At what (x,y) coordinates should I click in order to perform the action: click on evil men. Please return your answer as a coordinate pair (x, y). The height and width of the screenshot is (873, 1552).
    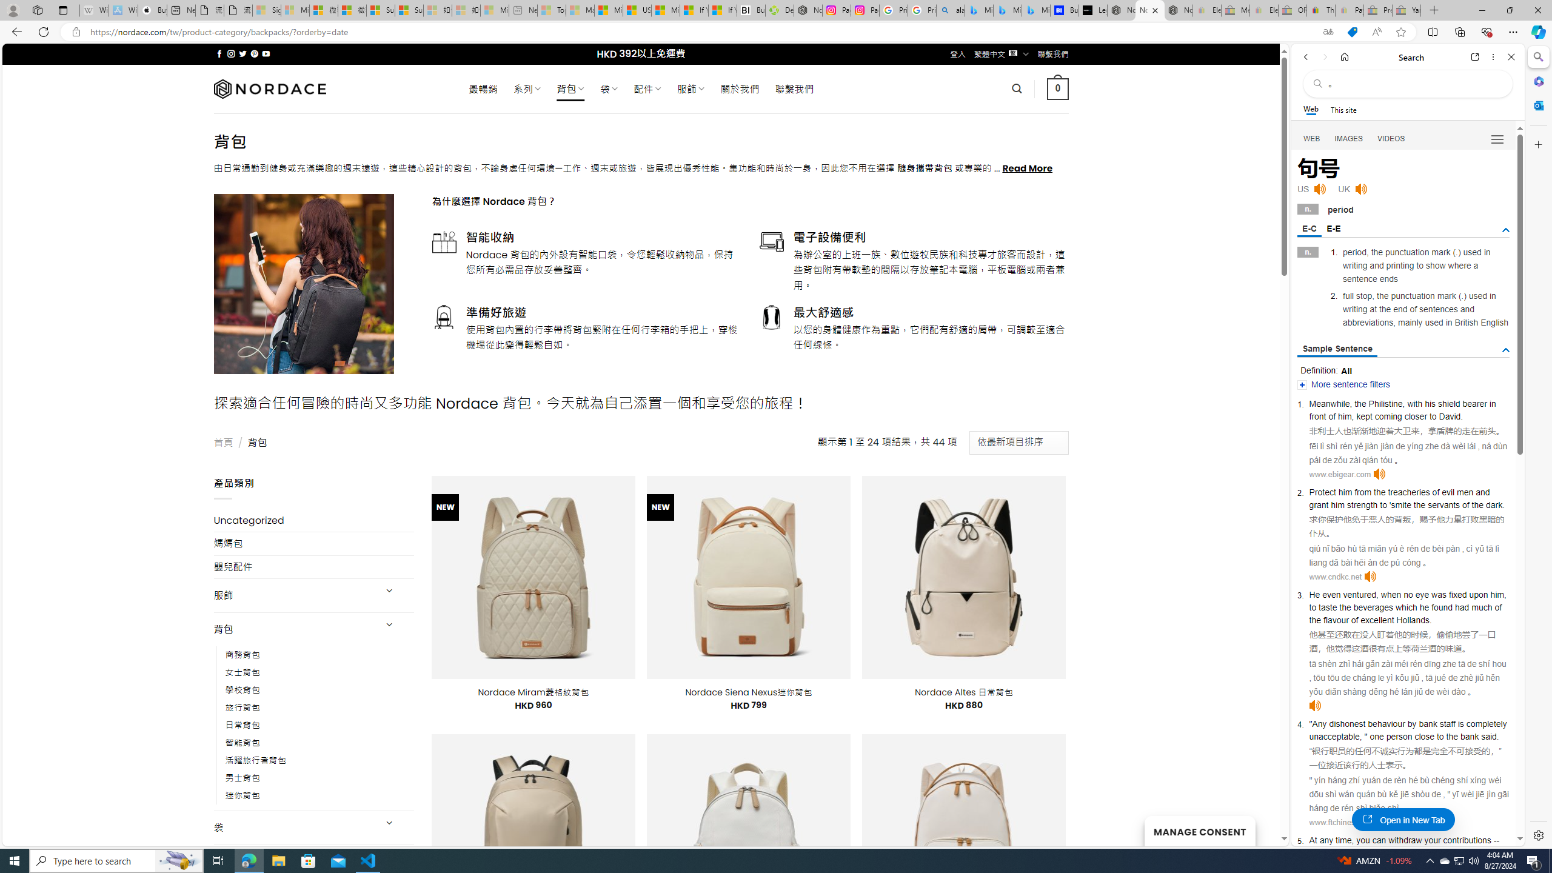
    Looking at the image, I should click on (1458, 492).